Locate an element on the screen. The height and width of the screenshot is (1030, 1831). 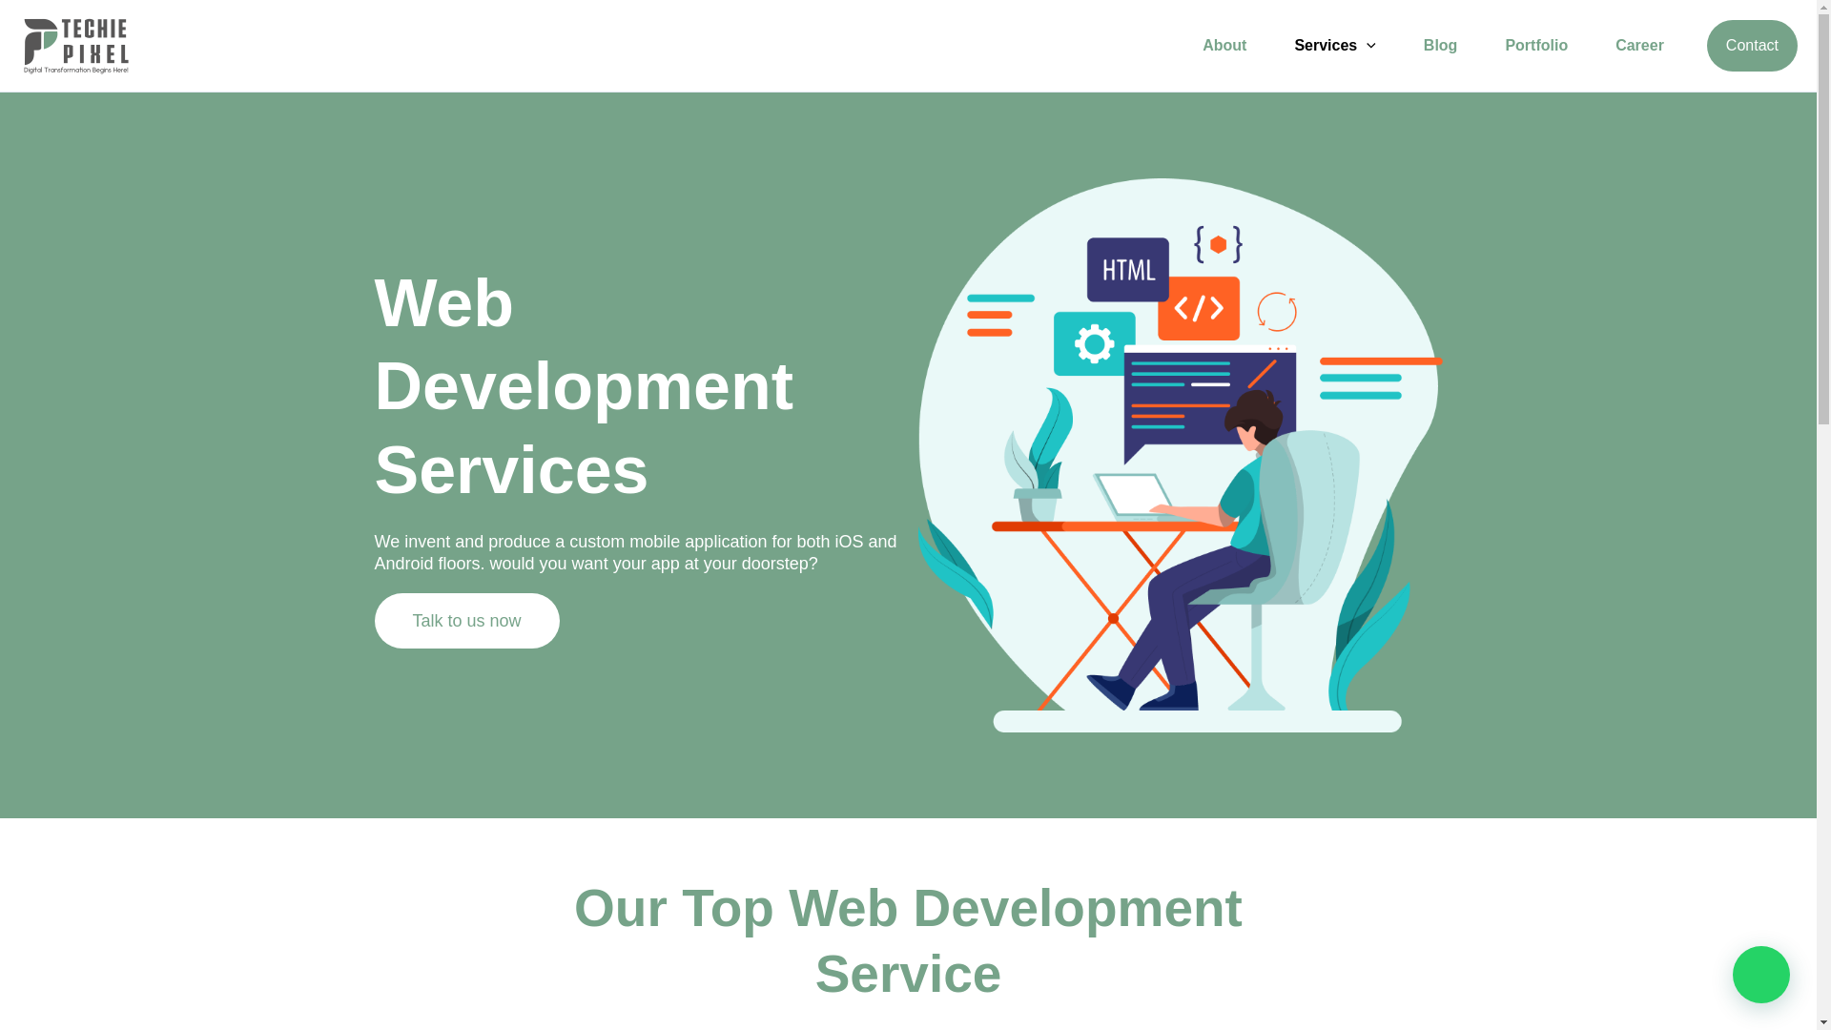
Talk to us now is located at coordinates (465, 621).